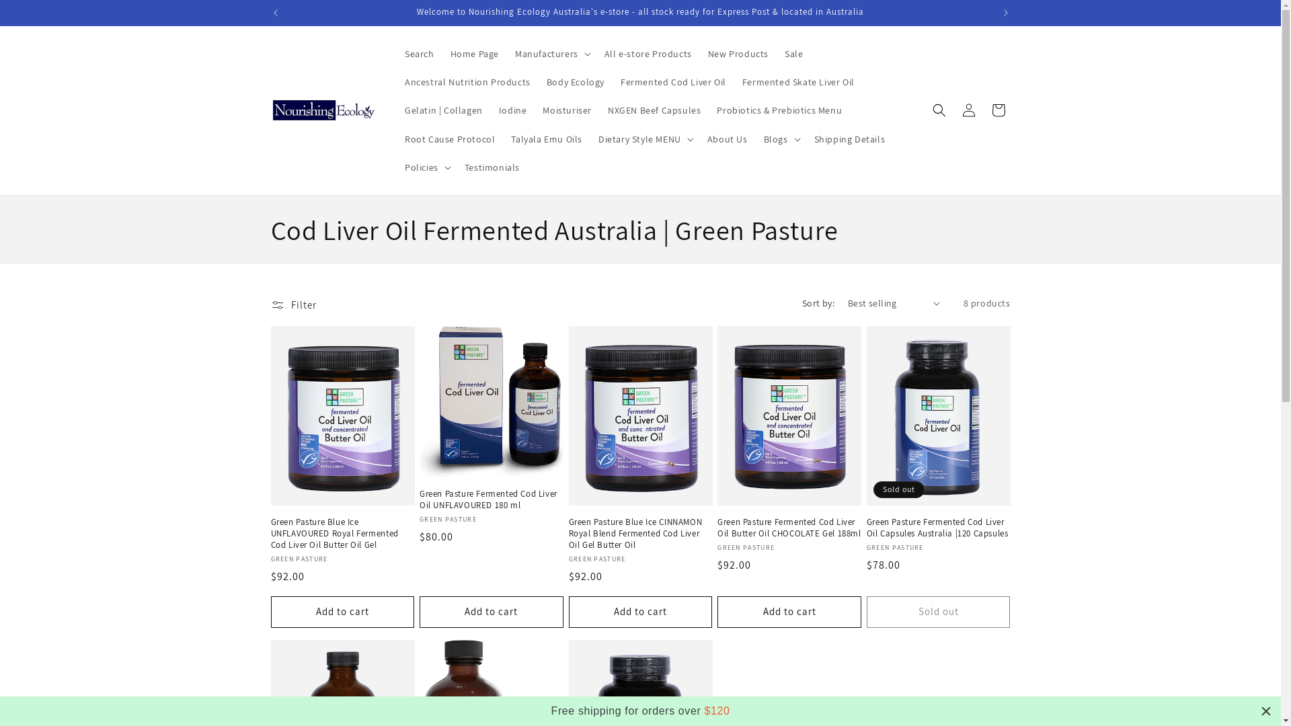  I want to click on Body Ecology, so click(576, 82).